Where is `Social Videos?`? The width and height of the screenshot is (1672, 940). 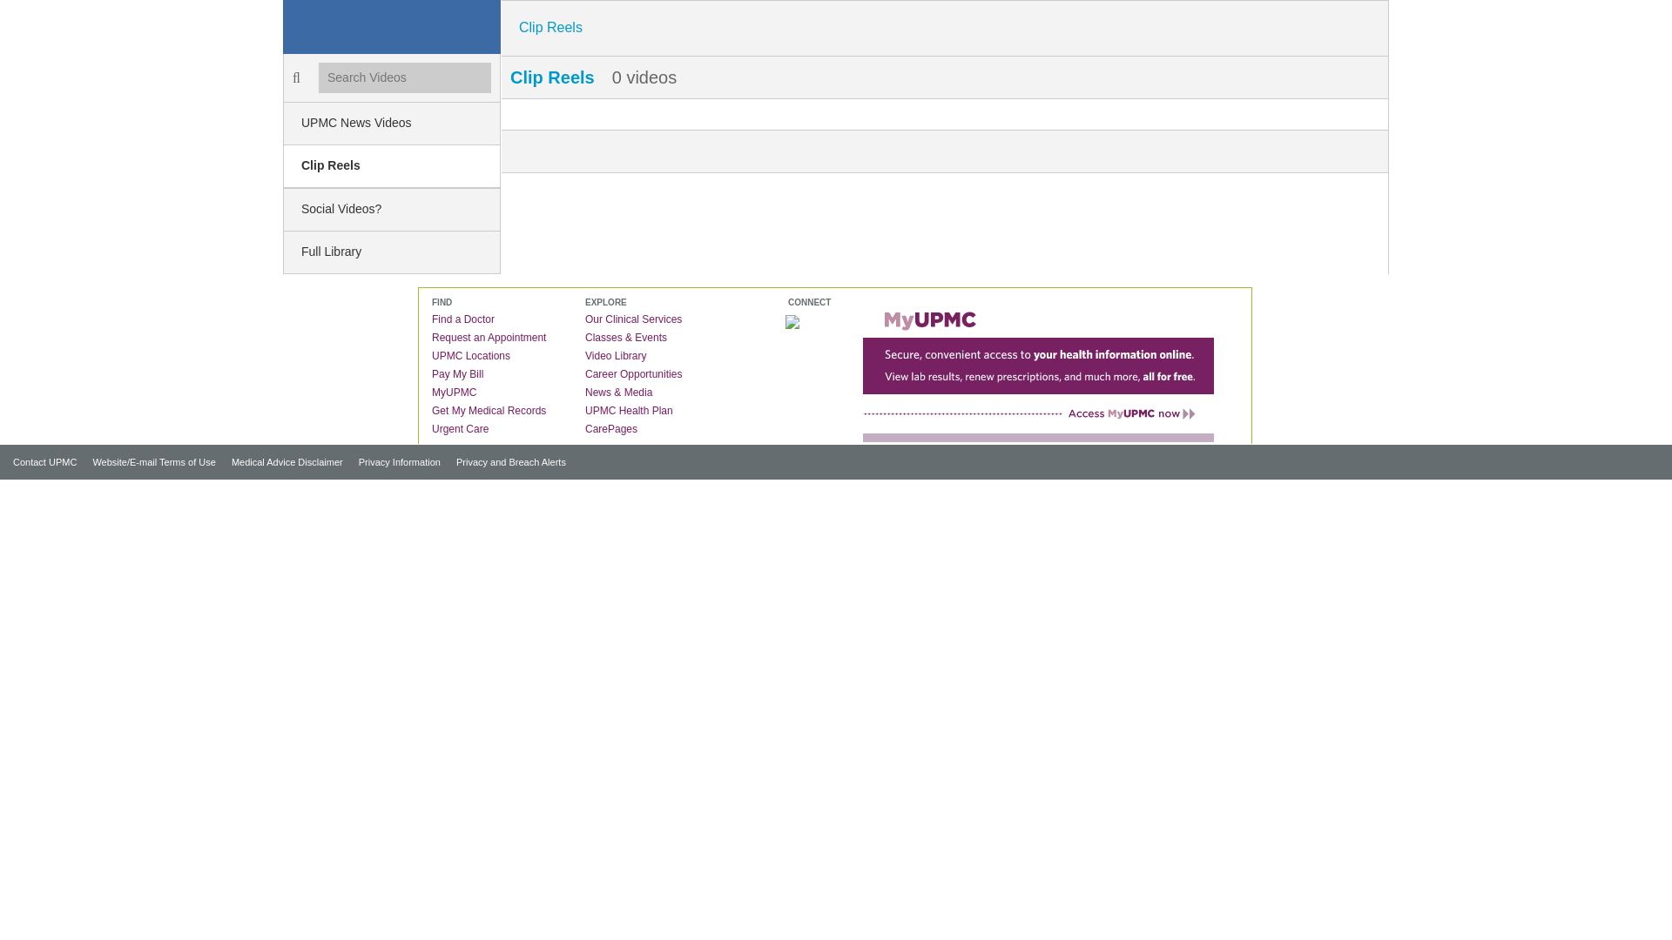
Social Videos? is located at coordinates (392, 209).